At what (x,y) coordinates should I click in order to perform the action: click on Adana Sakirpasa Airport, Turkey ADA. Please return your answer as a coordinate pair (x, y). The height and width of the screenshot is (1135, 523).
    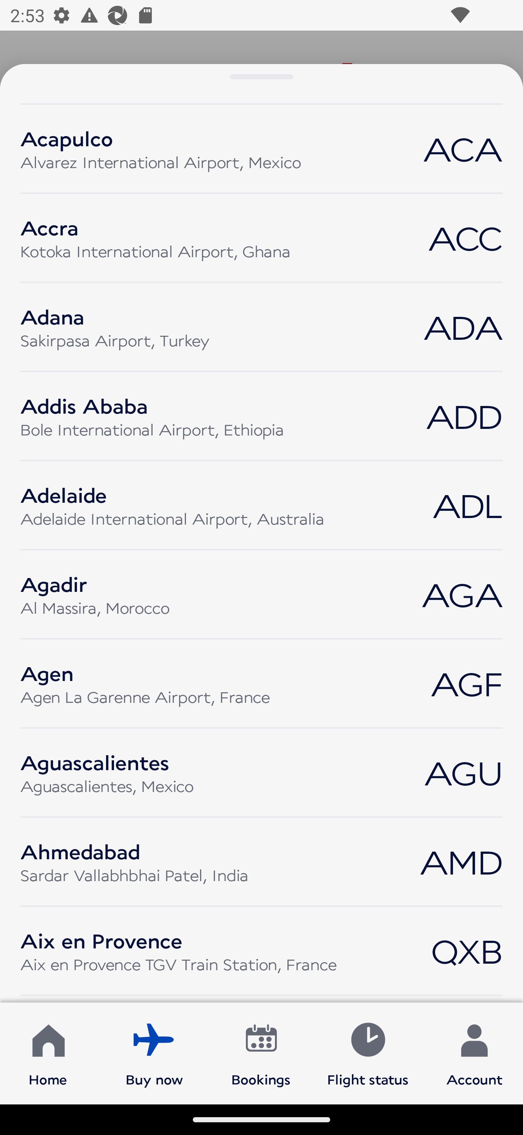
    Looking at the image, I should click on (261, 327).